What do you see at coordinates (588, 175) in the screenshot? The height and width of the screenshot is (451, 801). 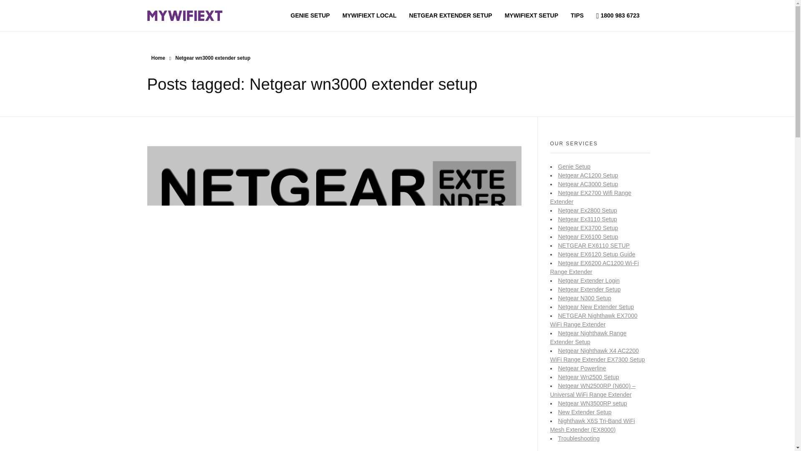 I see `Netgear AC1200 Setup` at bounding box center [588, 175].